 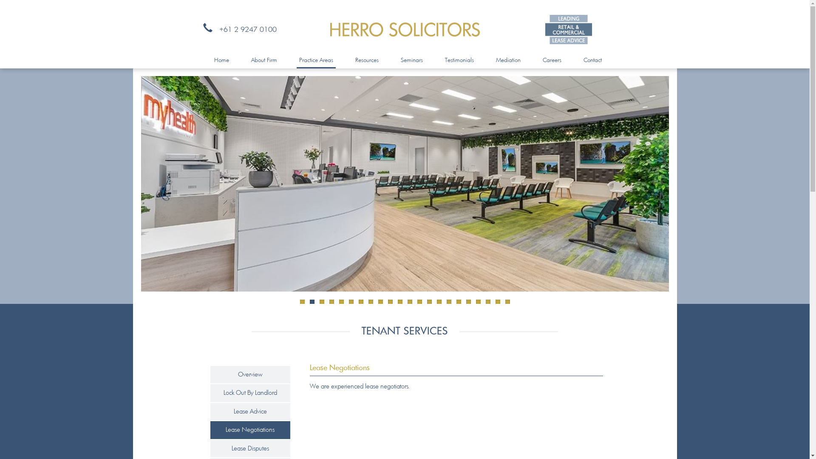 What do you see at coordinates (342, 304) in the screenshot?
I see `5` at bounding box center [342, 304].